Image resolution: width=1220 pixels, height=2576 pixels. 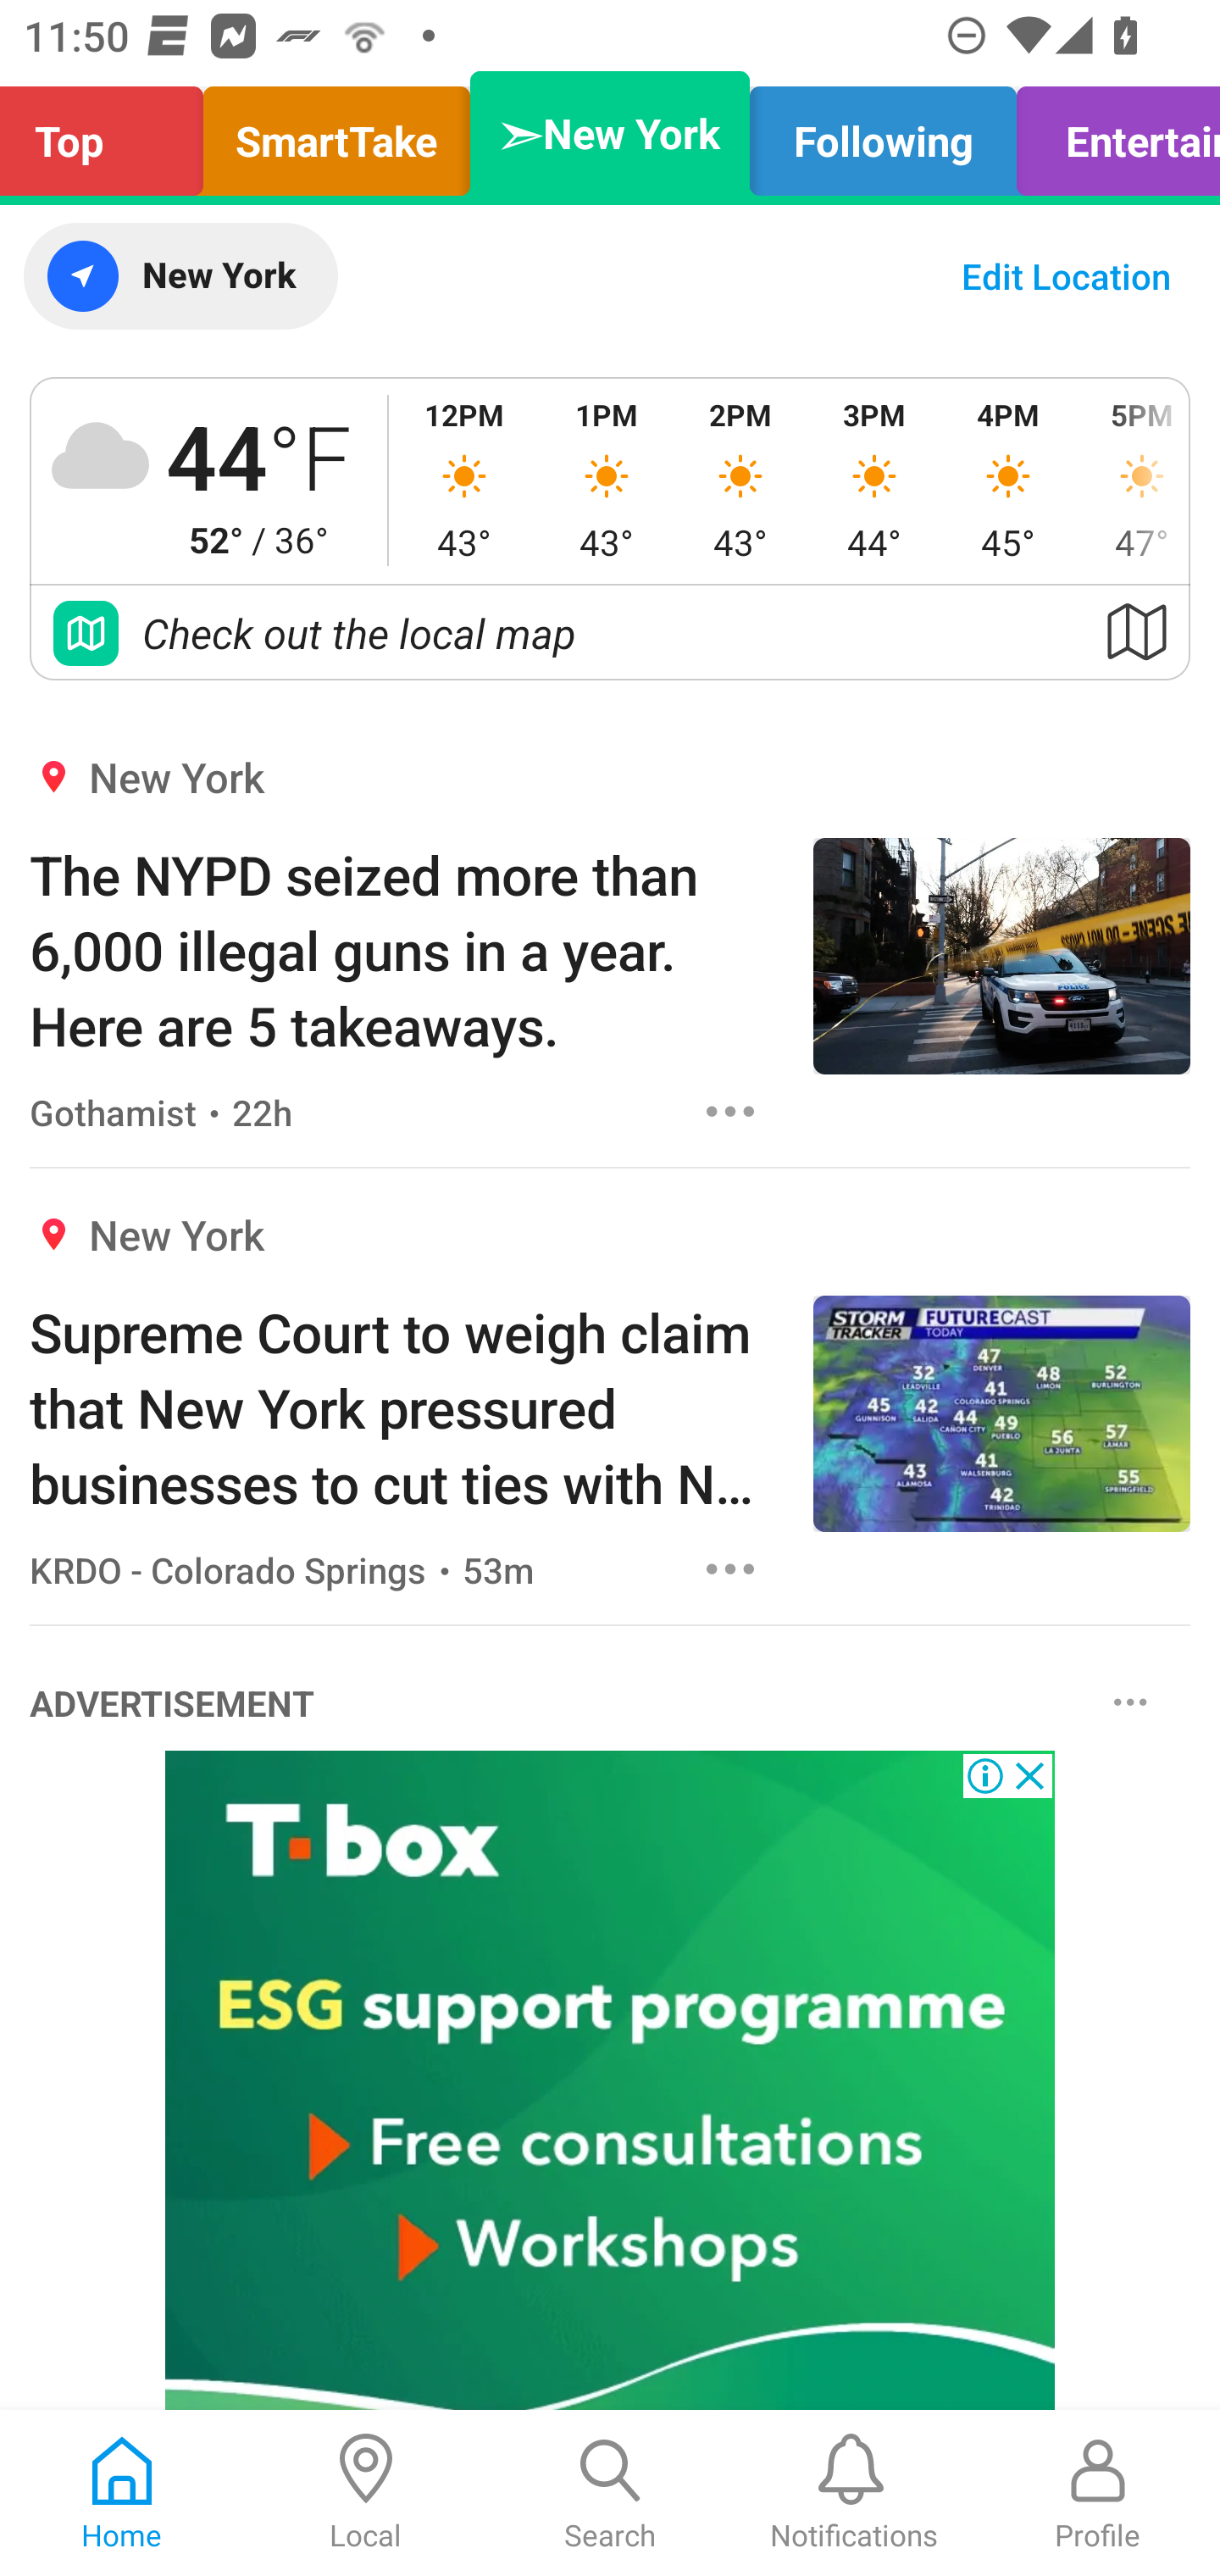 I want to click on Local, so click(x=366, y=2493).